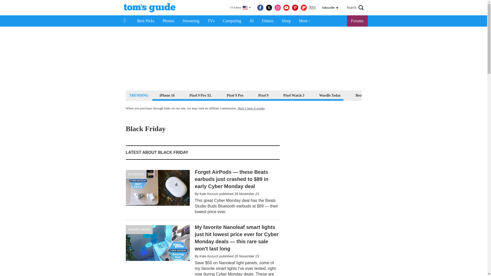  I want to click on US Edition, so click(240, 8).